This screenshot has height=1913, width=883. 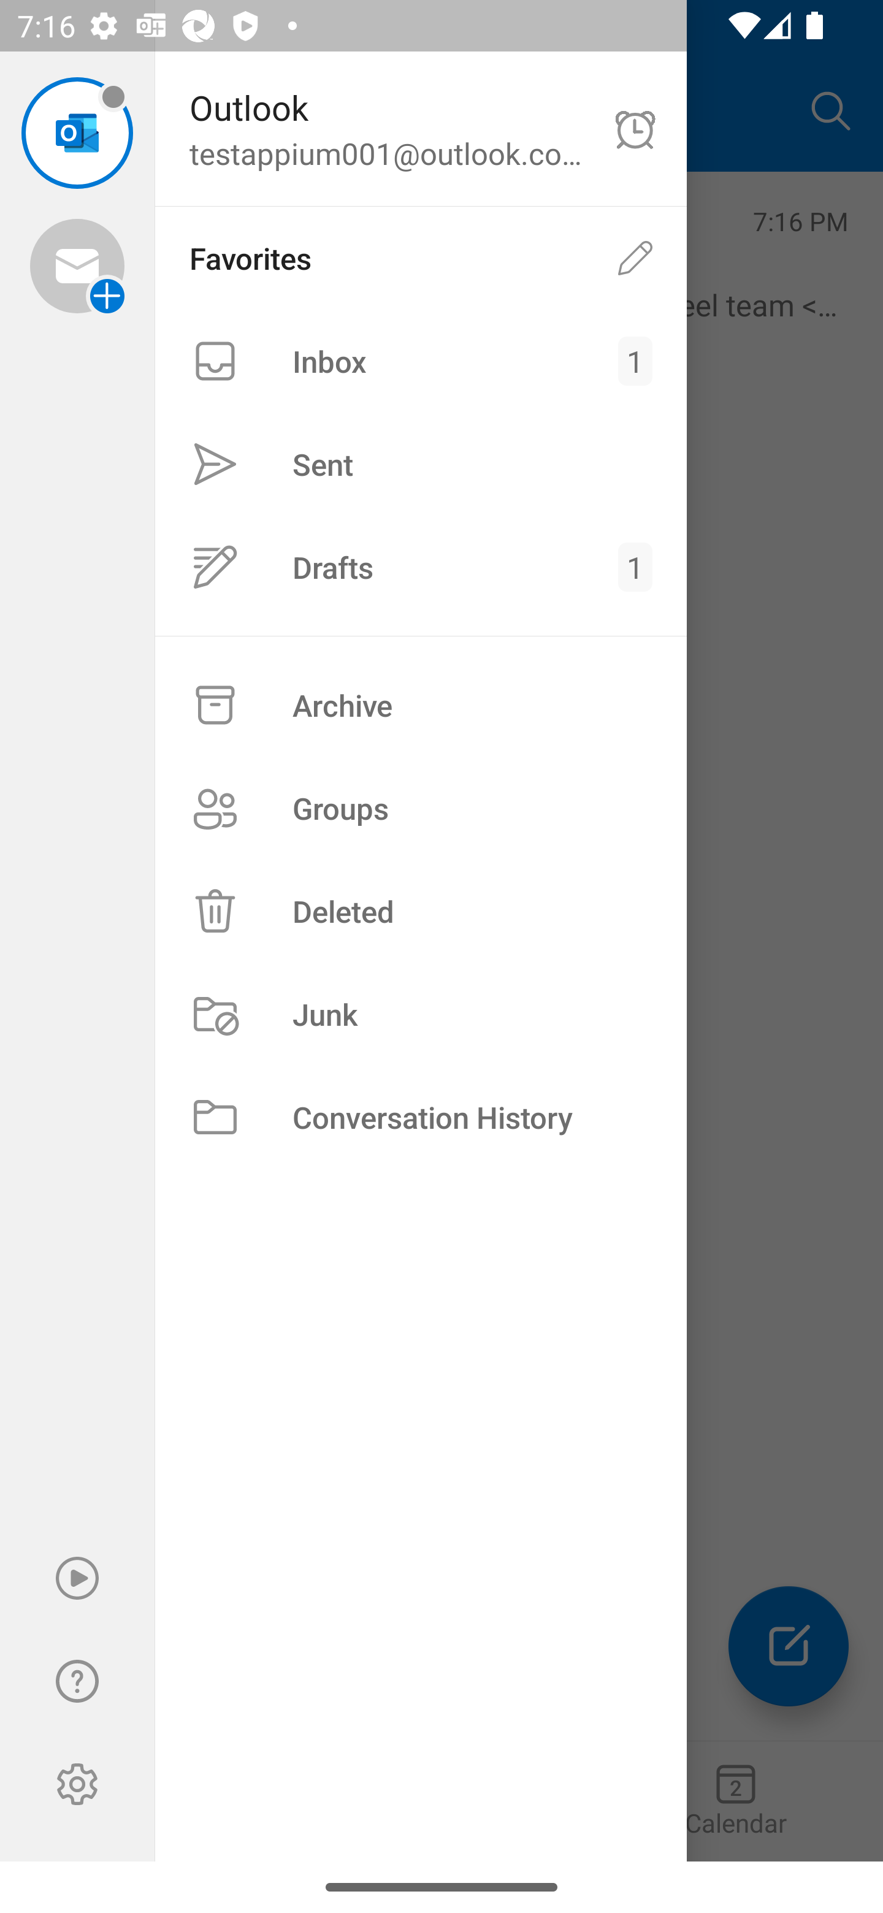 I want to click on Add account, so click(x=77, y=266).